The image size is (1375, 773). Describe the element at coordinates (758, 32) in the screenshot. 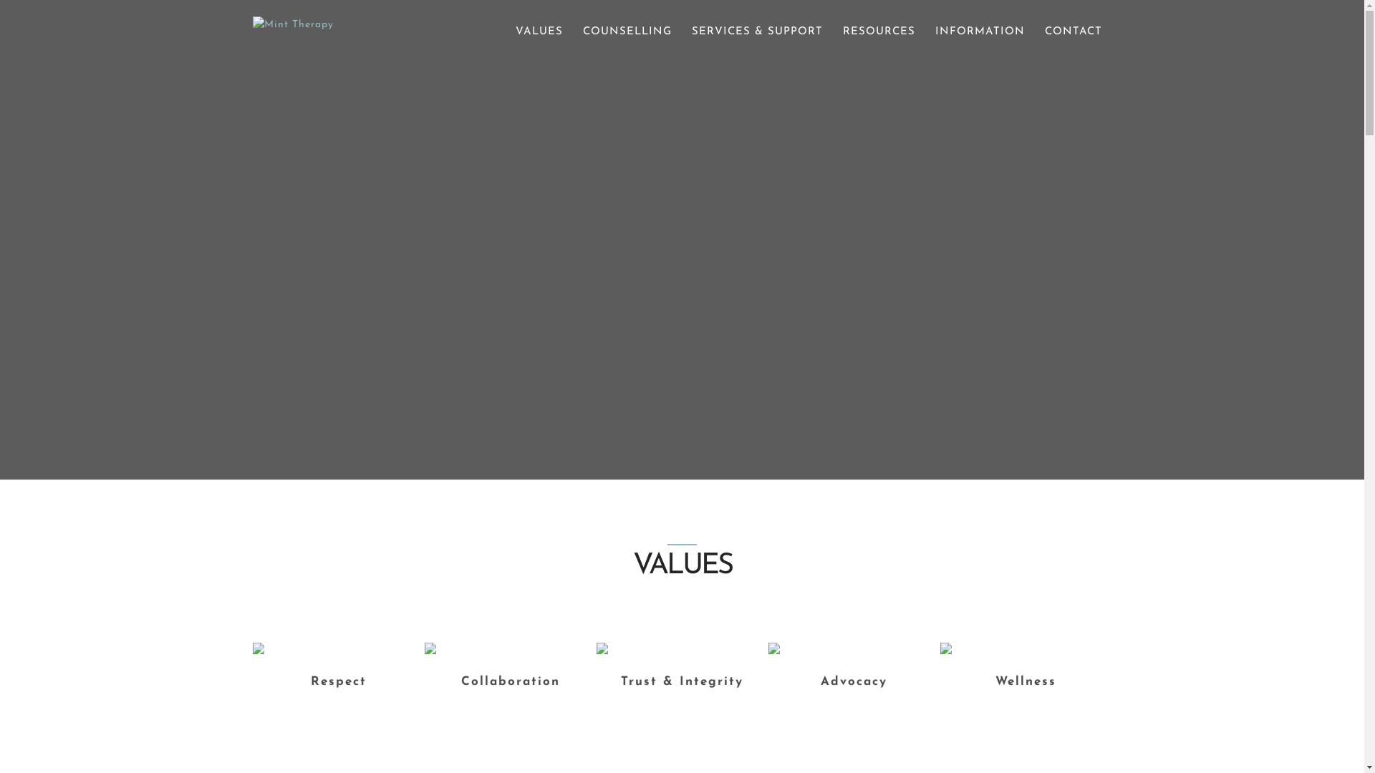

I see `SERVICES & SUPPORT` at that location.